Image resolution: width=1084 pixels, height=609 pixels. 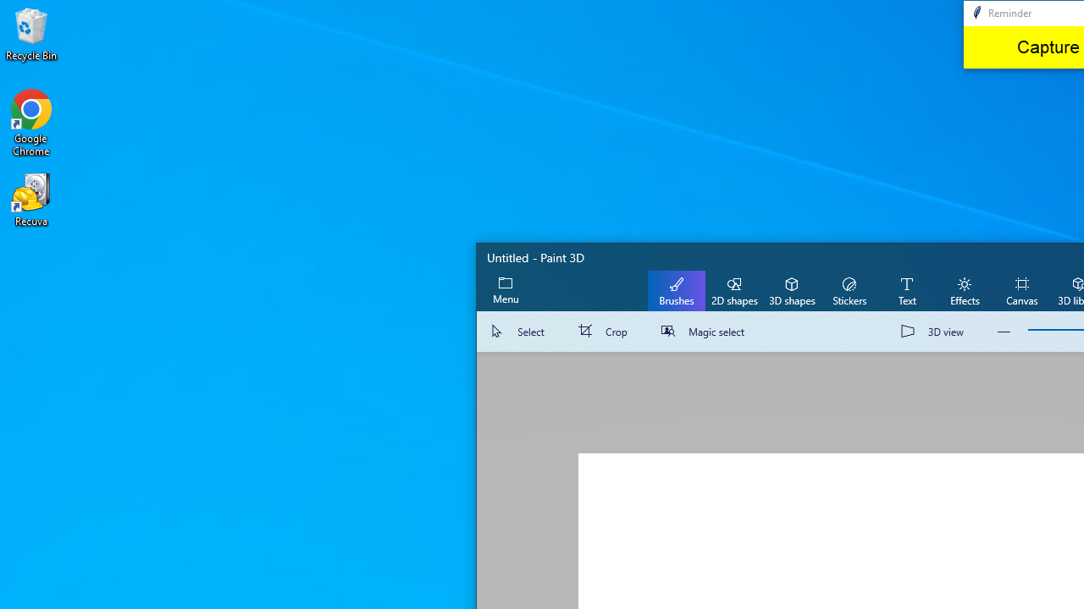 What do you see at coordinates (1021, 290) in the screenshot?
I see `Canvas` at bounding box center [1021, 290].